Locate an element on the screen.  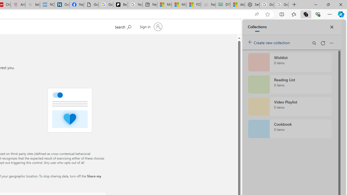
Be Smart | creating Science videos | Patreon is located at coordinates (120, 5).